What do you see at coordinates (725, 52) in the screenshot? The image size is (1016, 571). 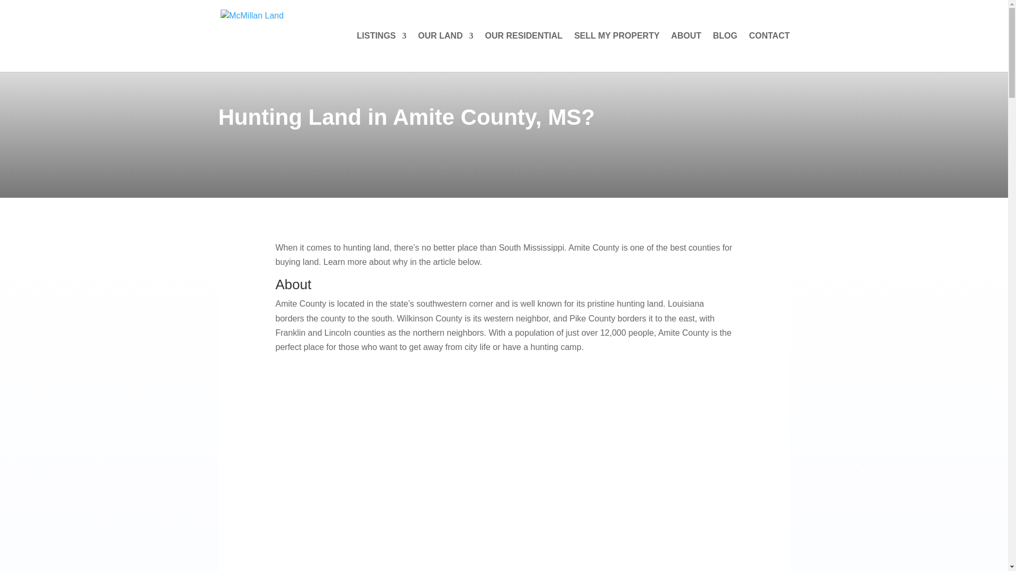 I see `BLOG` at bounding box center [725, 52].